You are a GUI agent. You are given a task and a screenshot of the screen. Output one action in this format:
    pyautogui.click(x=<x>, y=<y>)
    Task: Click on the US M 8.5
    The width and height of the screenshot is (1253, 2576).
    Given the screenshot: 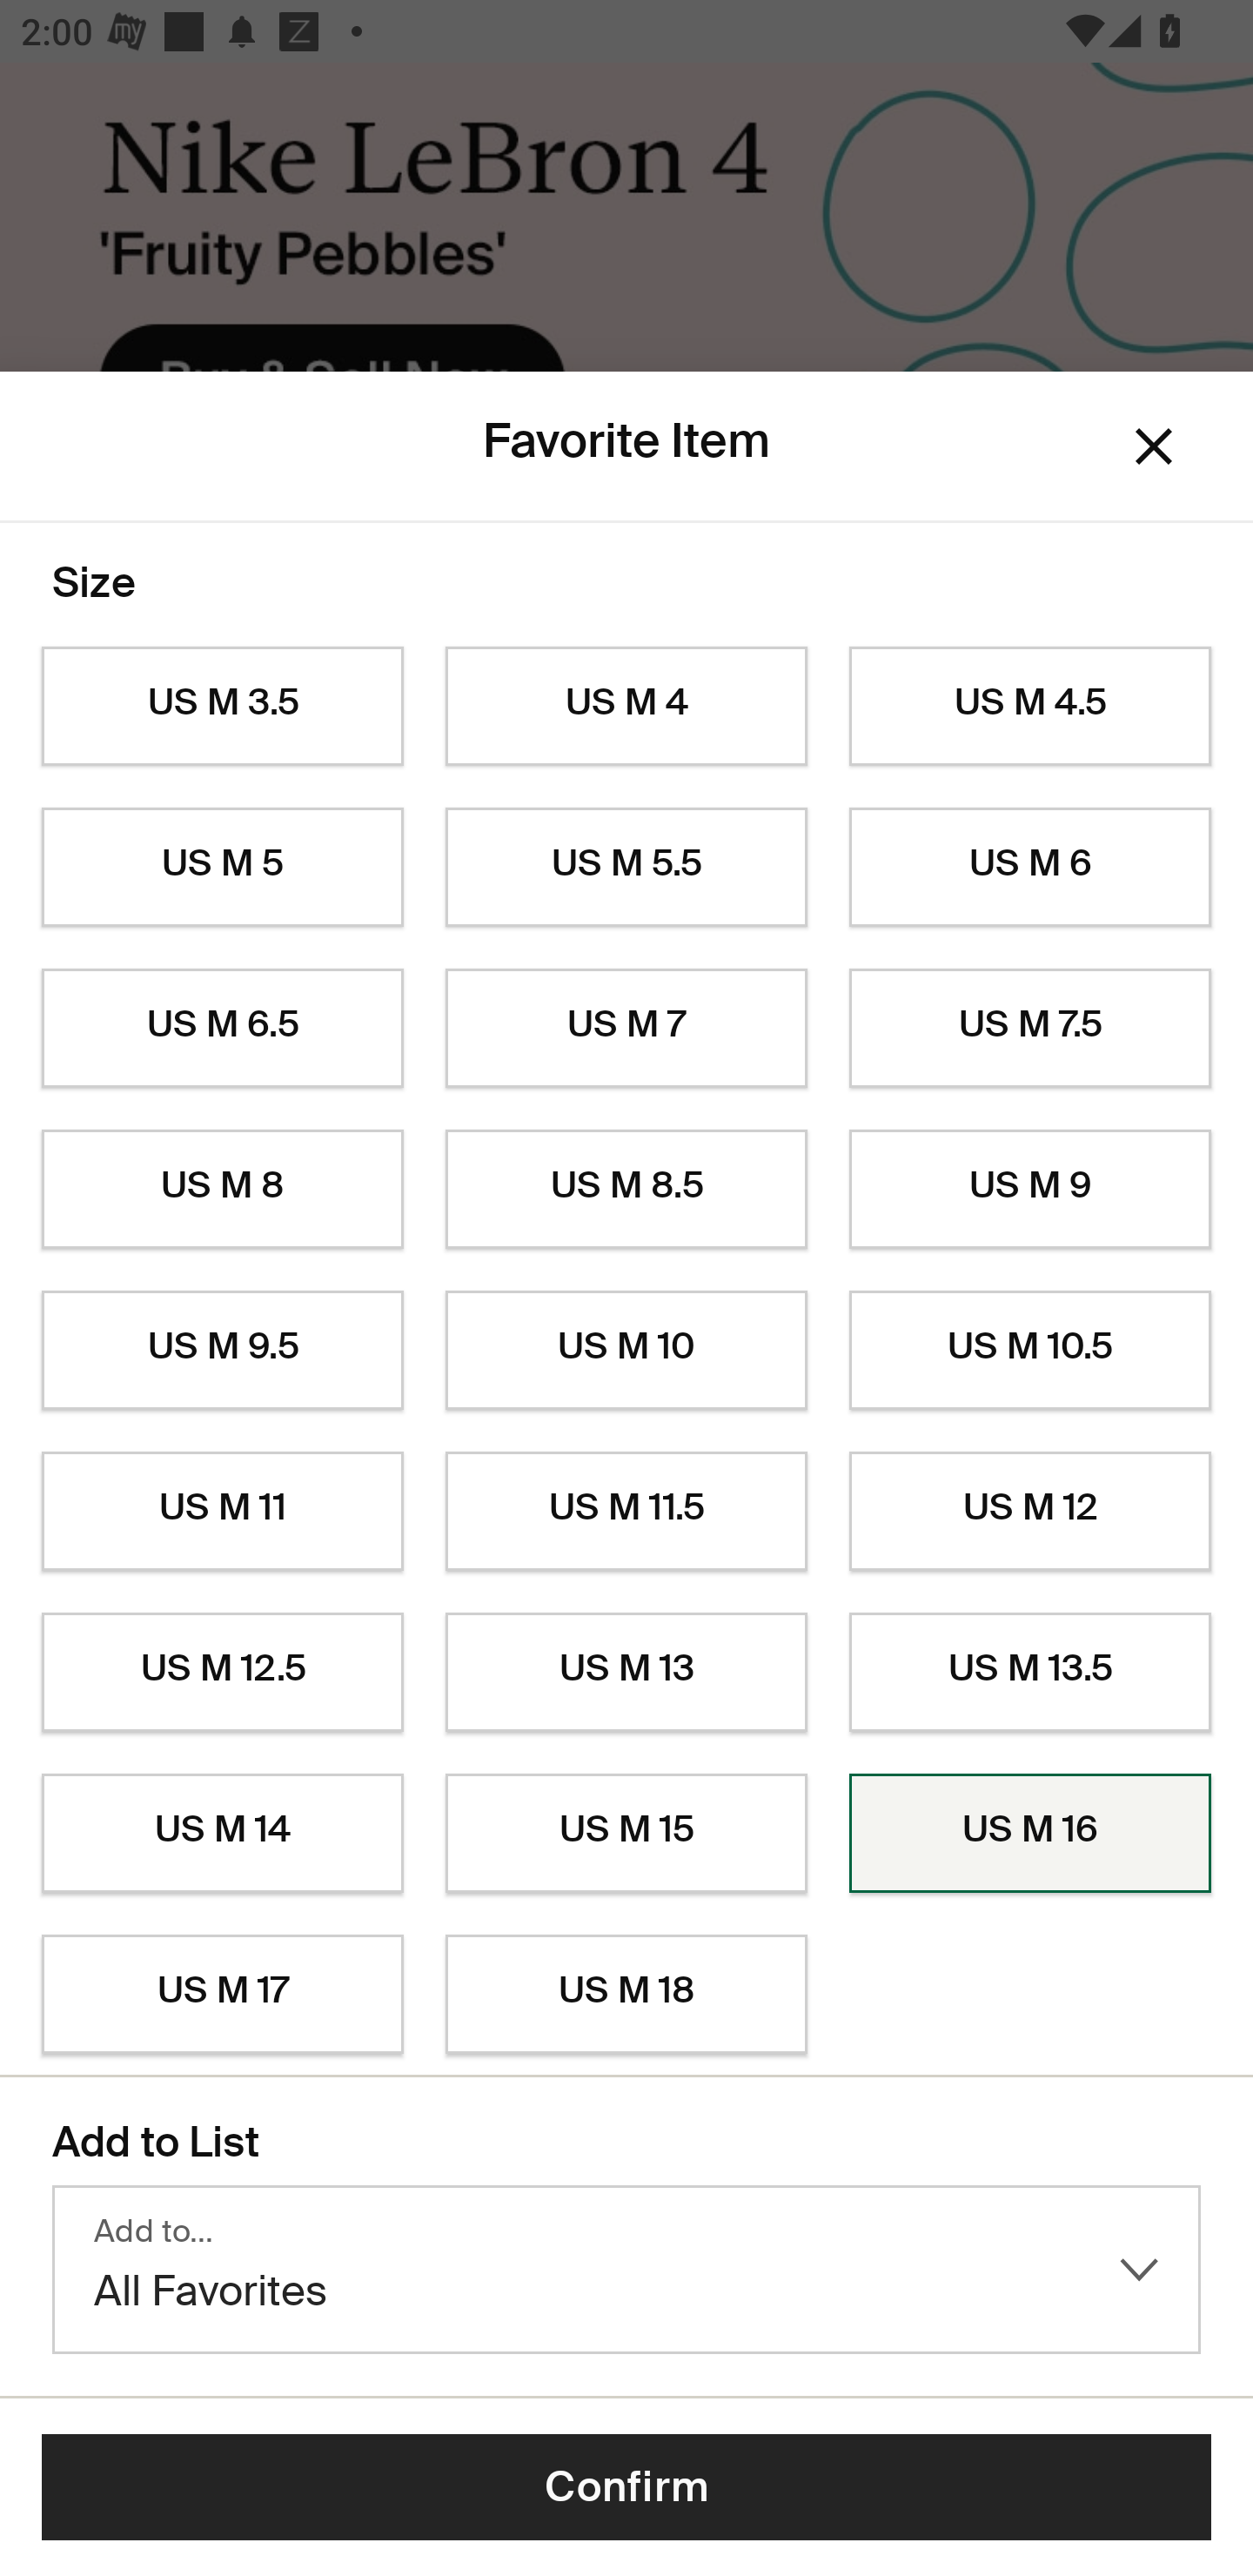 What is the action you would take?
    pyautogui.click(x=626, y=1190)
    